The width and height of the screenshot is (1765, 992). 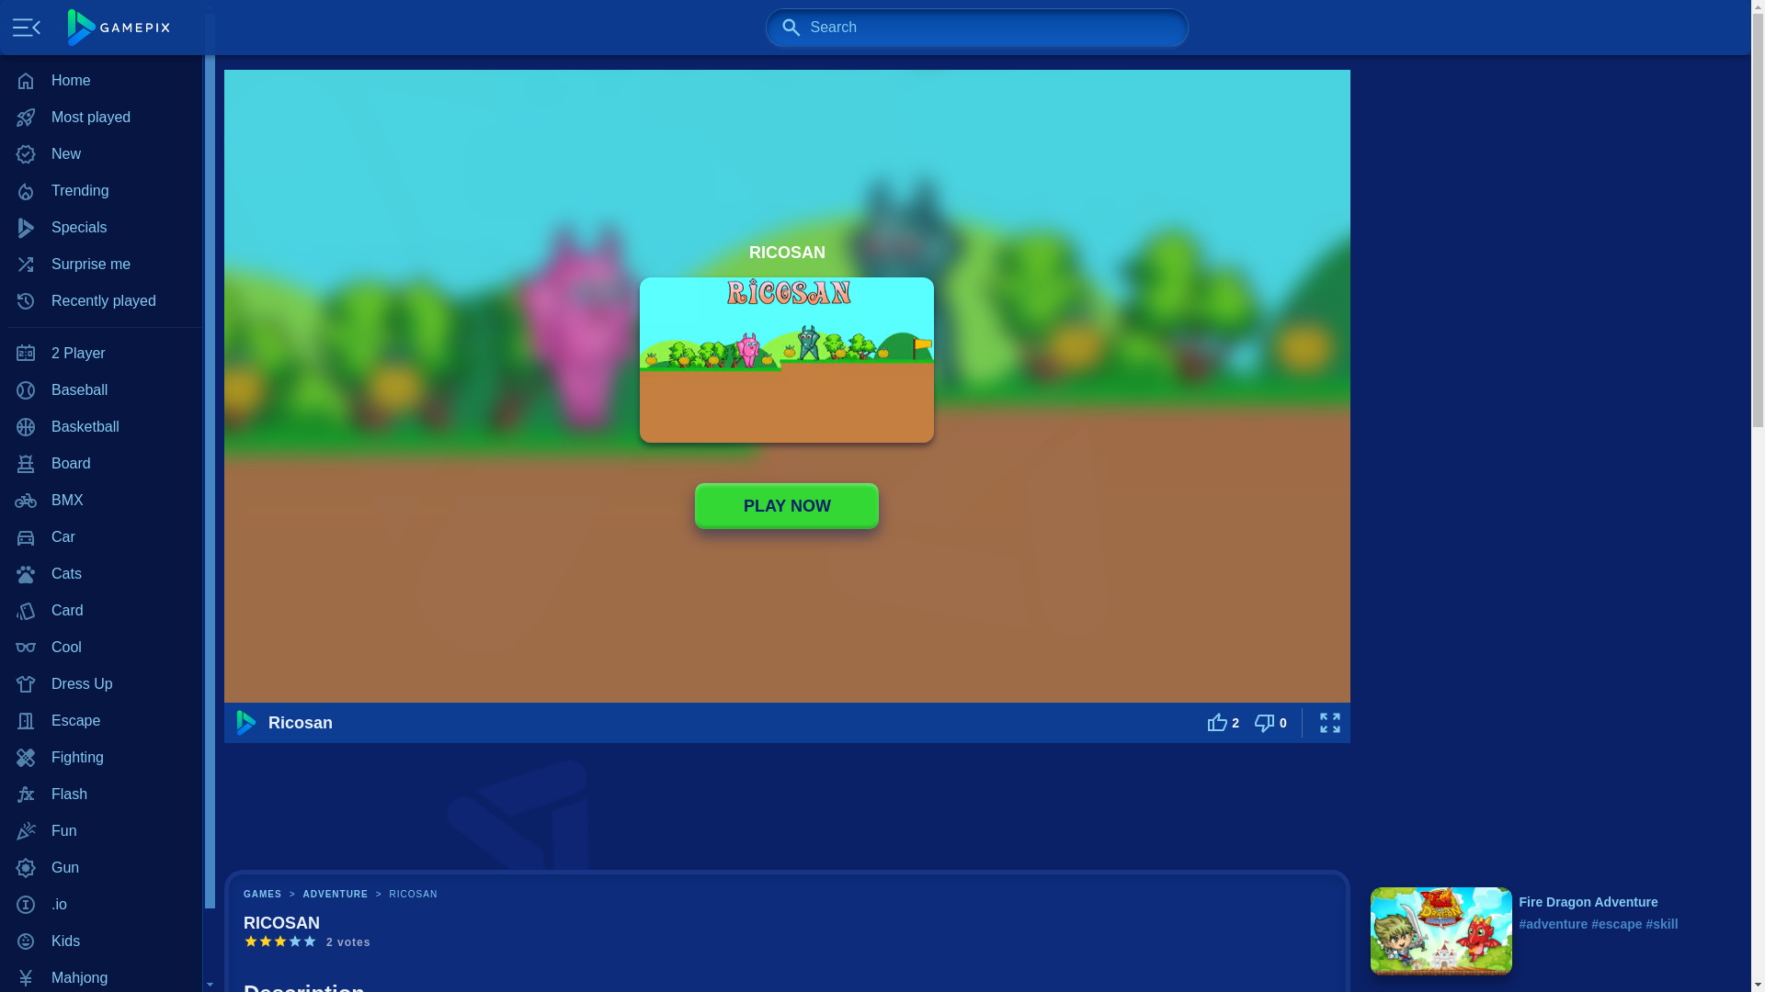 I want to click on Trending, so click(x=101, y=190).